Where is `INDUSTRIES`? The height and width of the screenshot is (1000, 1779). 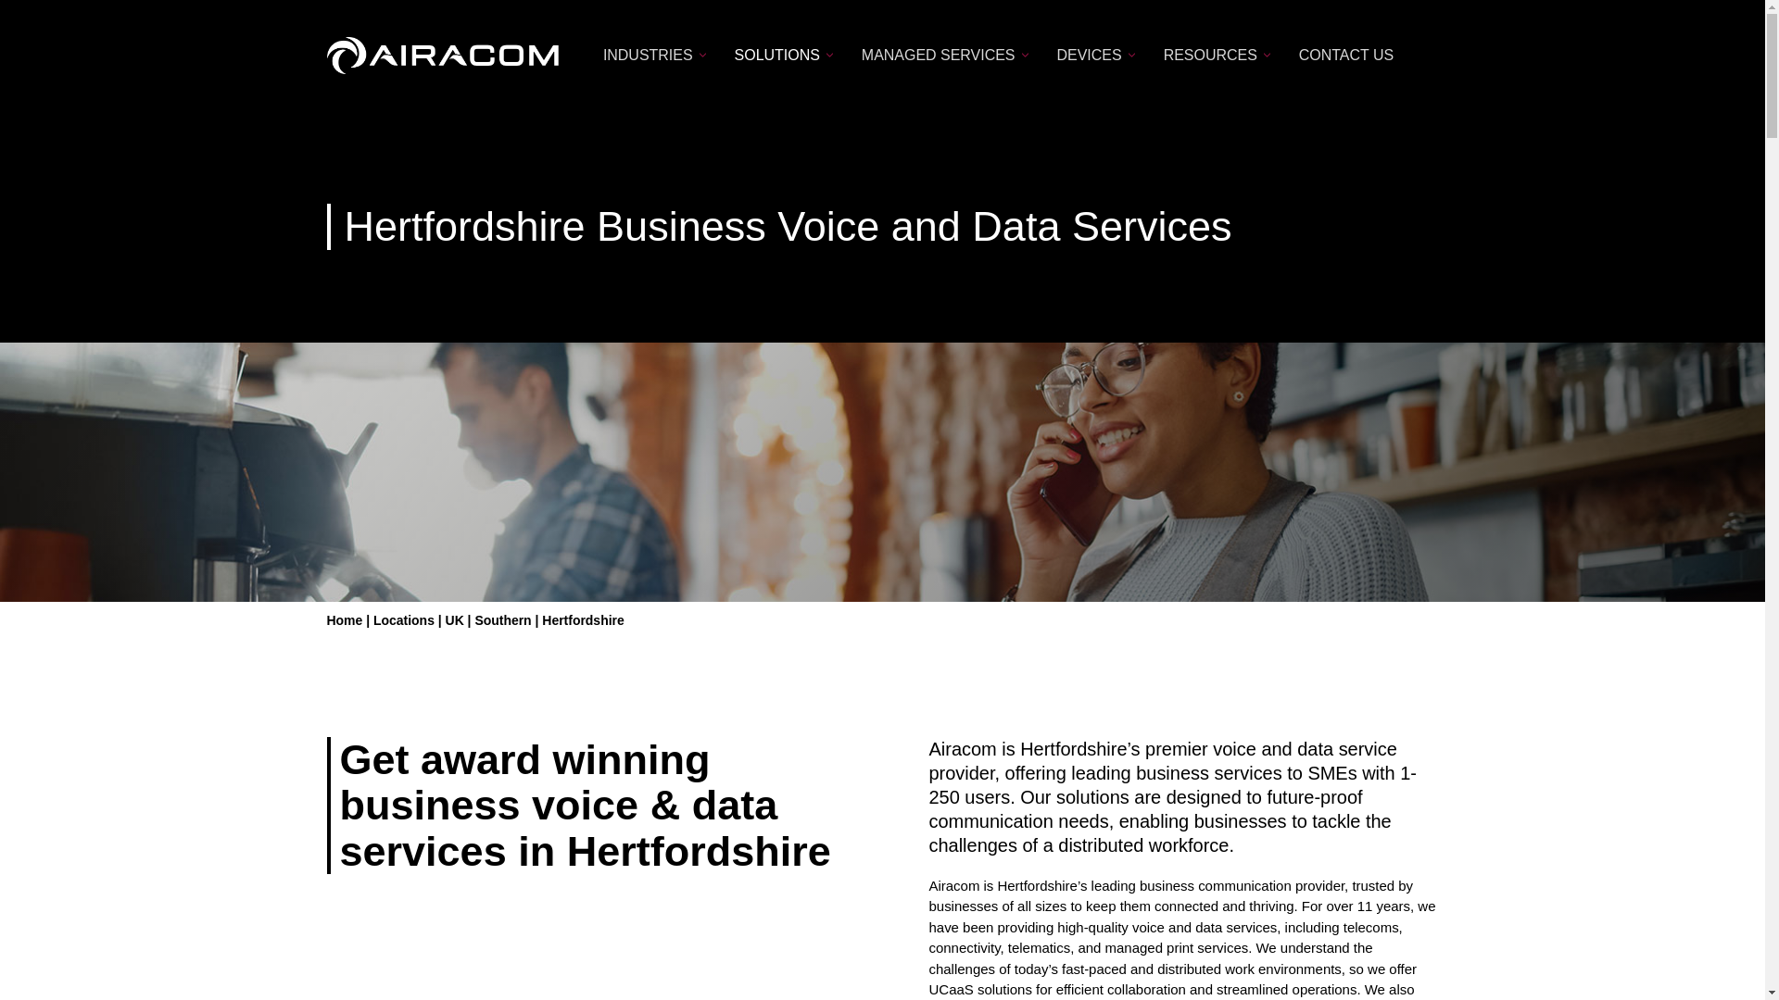
INDUSTRIES is located at coordinates (650, 56).